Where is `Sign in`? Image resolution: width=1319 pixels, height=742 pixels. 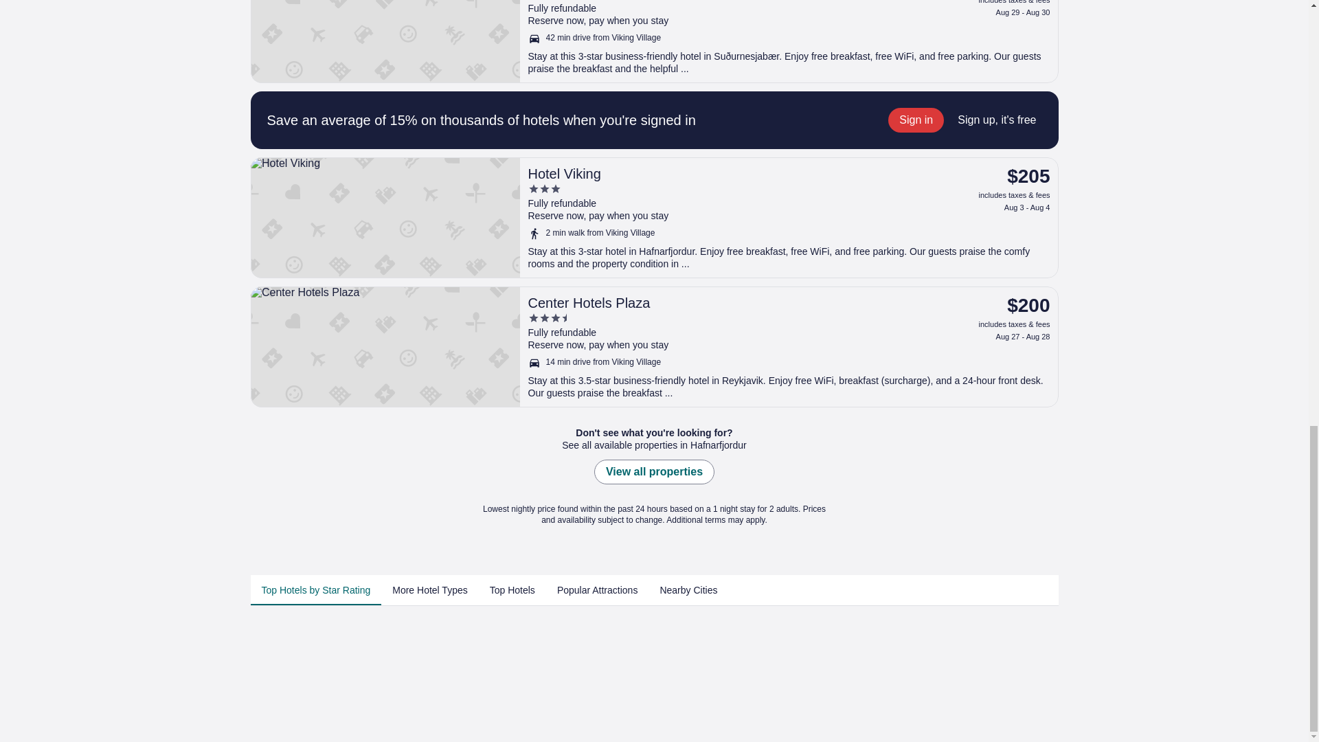
Sign in is located at coordinates (916, 120).